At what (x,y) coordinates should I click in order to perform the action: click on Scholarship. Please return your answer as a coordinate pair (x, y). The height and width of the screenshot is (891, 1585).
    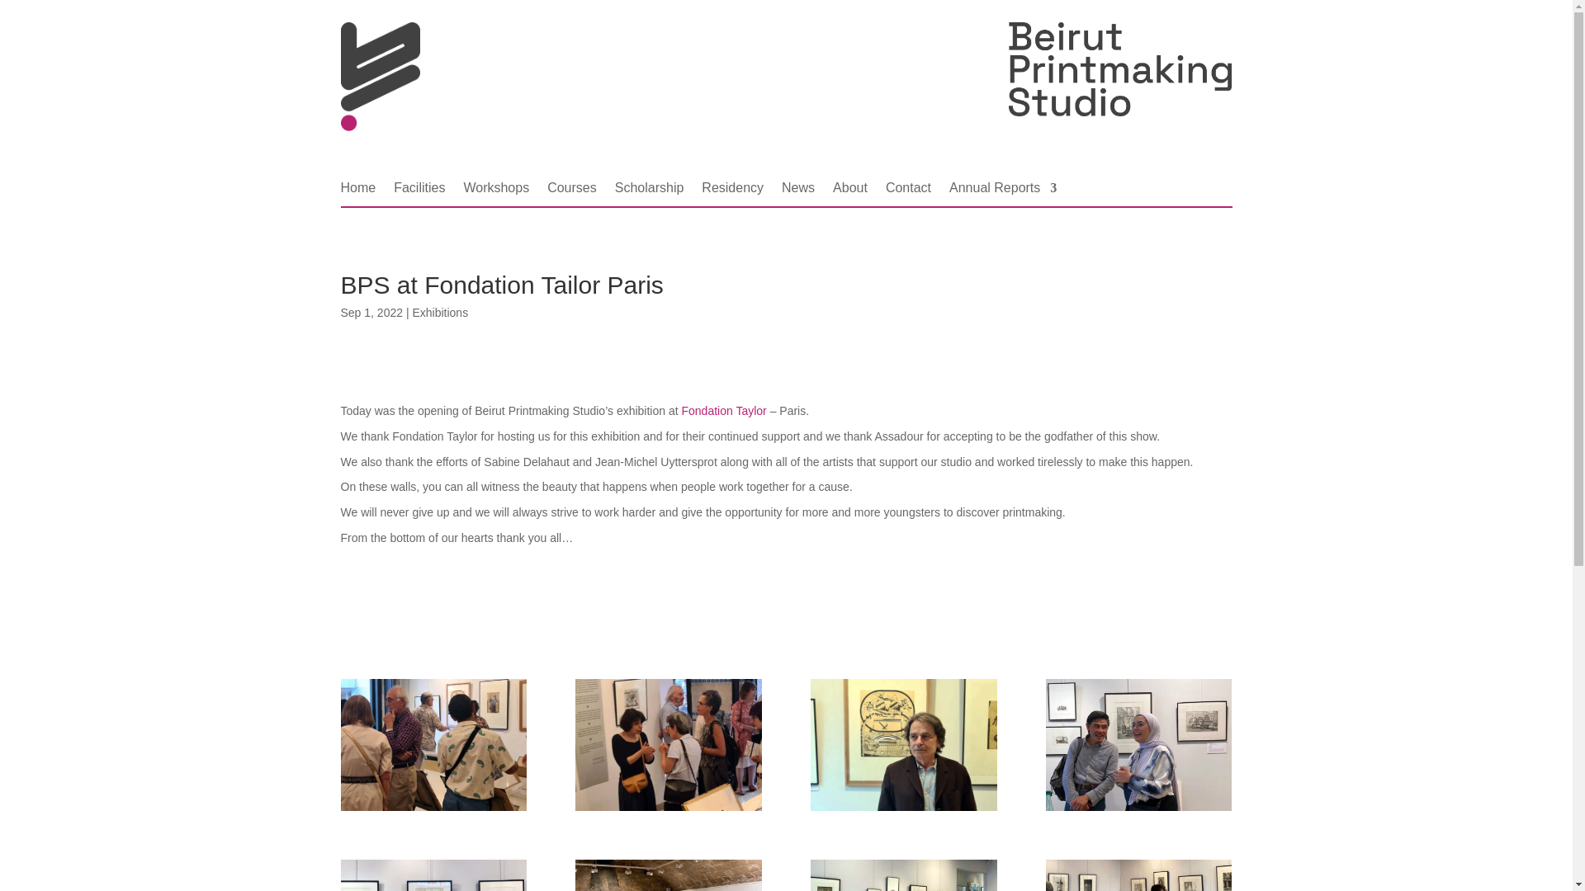
    Looking at the image, I should click on (649, 191).